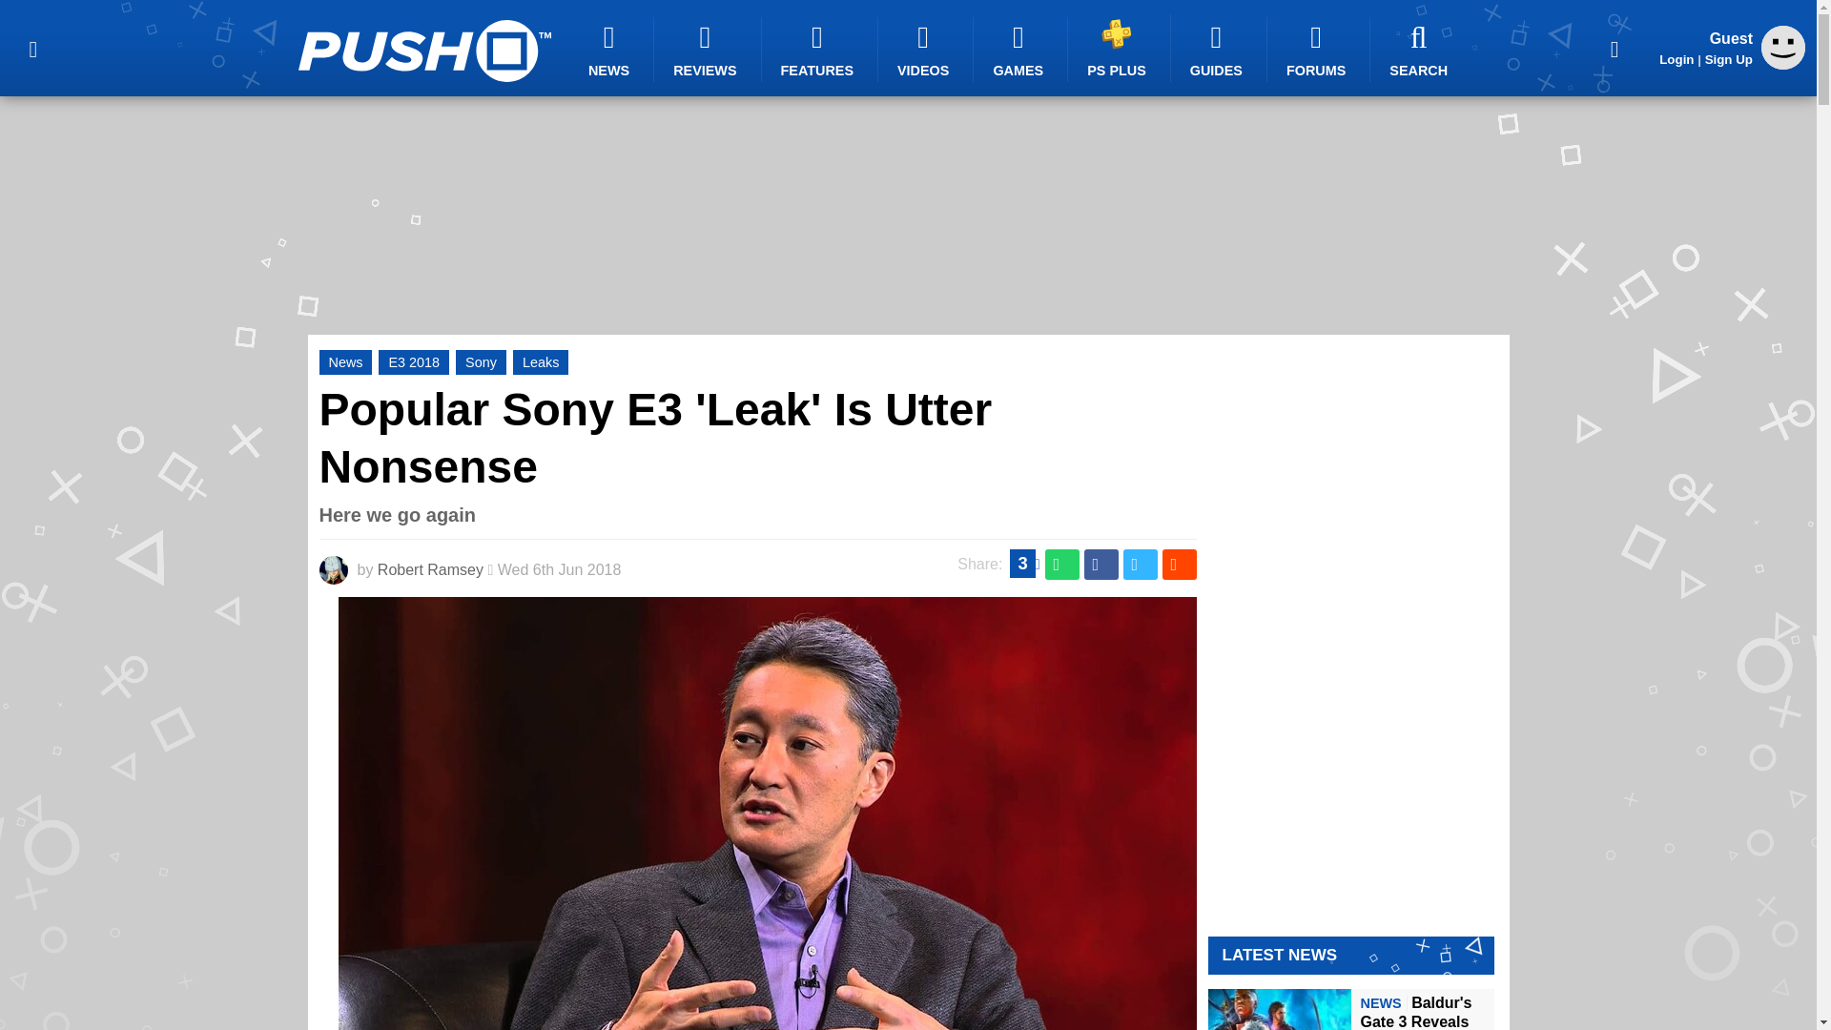 The width and height of the screenshot is (1831, 1030). Describe the element at coordinates (1677, 59) in the screenshot. I see `Login` at that location.